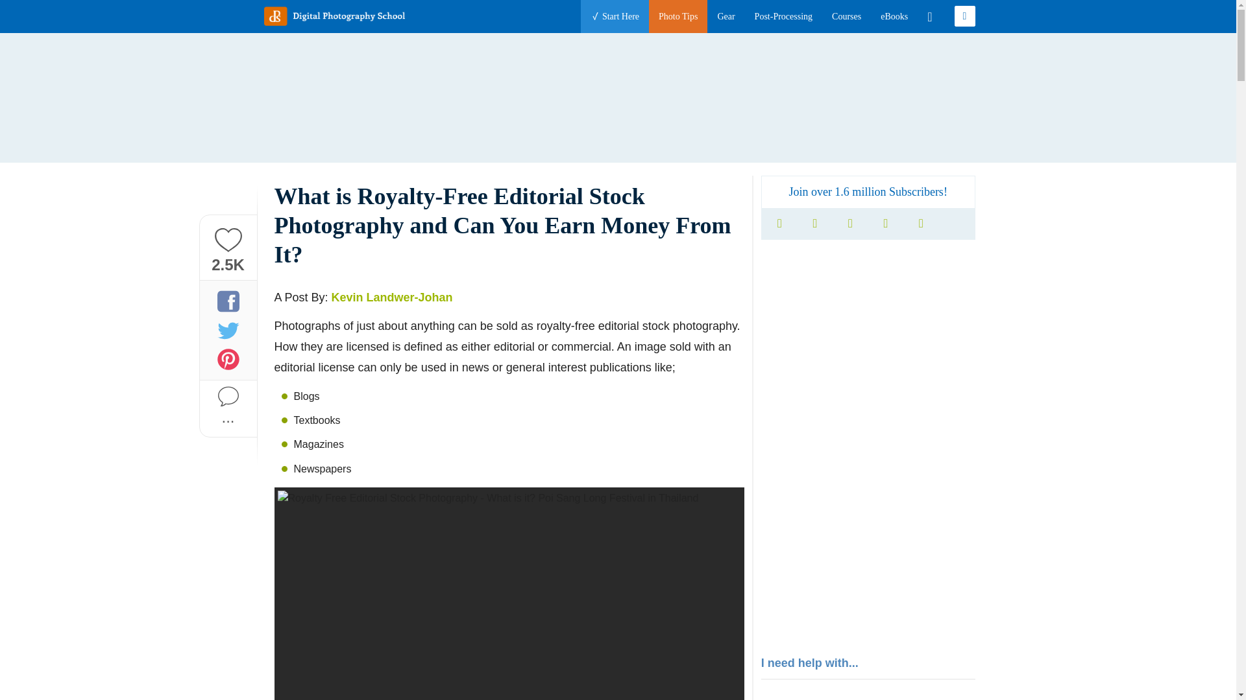 Image resolution: width=1246 pixels, height=700 pixels. What do you see at coordinates (783, 16) in the screenshot?
I see `Post-Processing` at bounding box center [783, 16].